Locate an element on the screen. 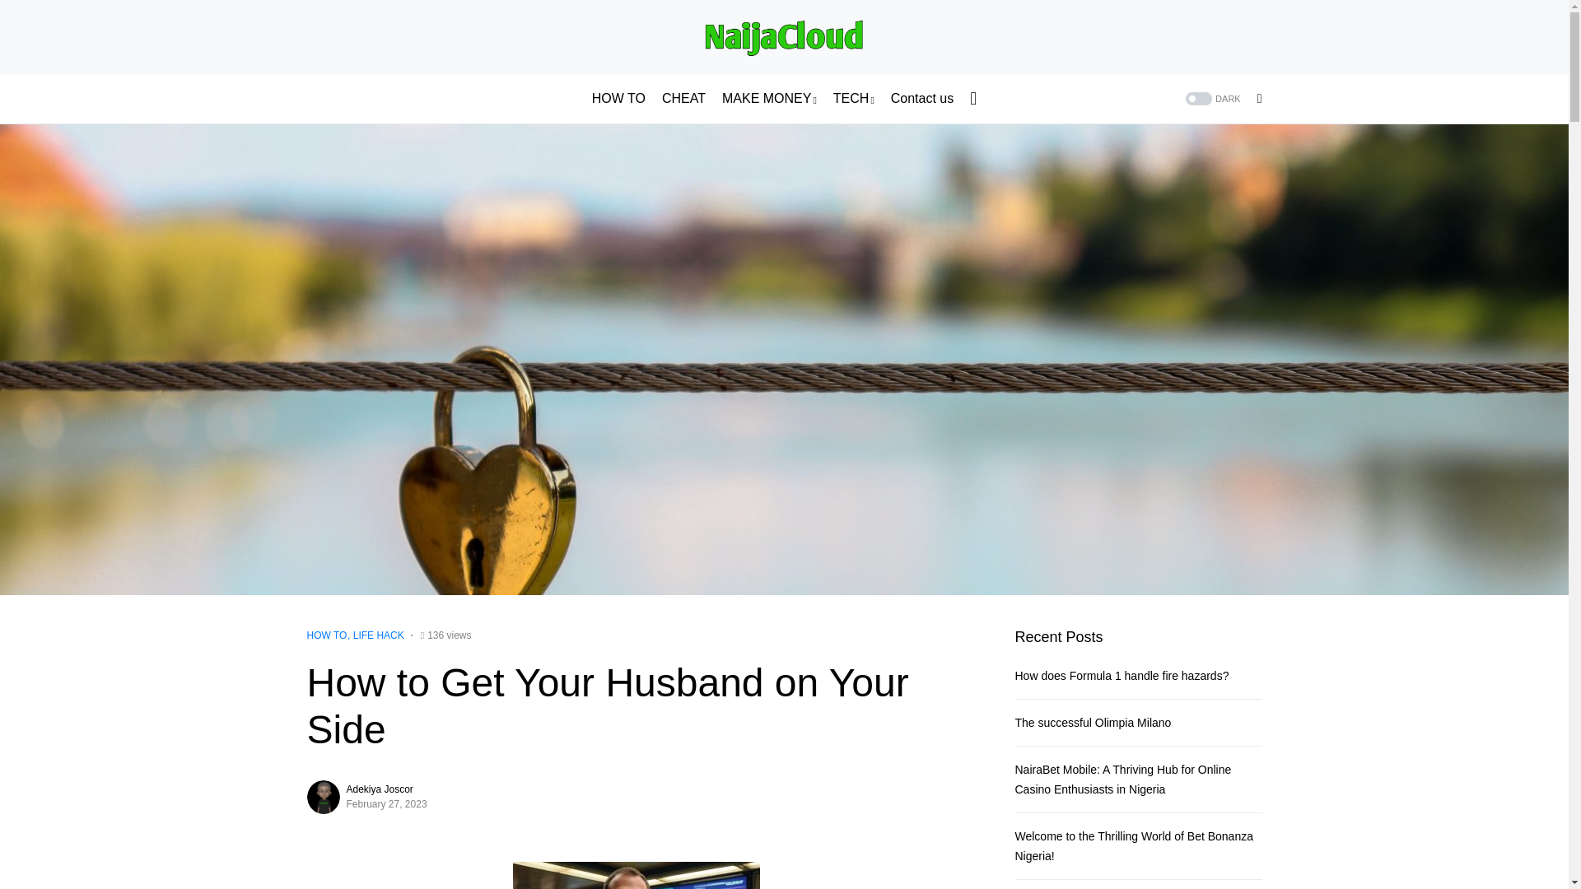  HOW TO is located at coordinates (618, 99).